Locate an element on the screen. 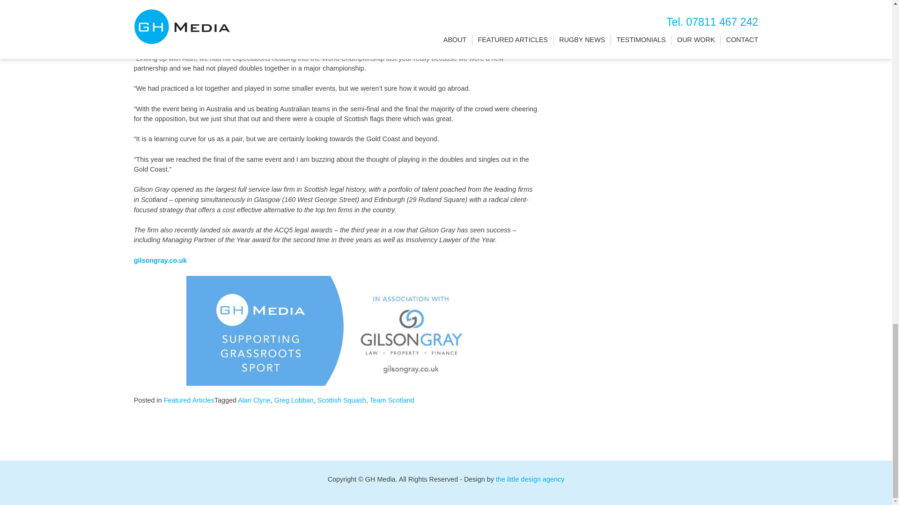 Image resolution: width=899 pixels, height=505 pixels. gilsongray.co.uk is located at coordinates (160, 260).